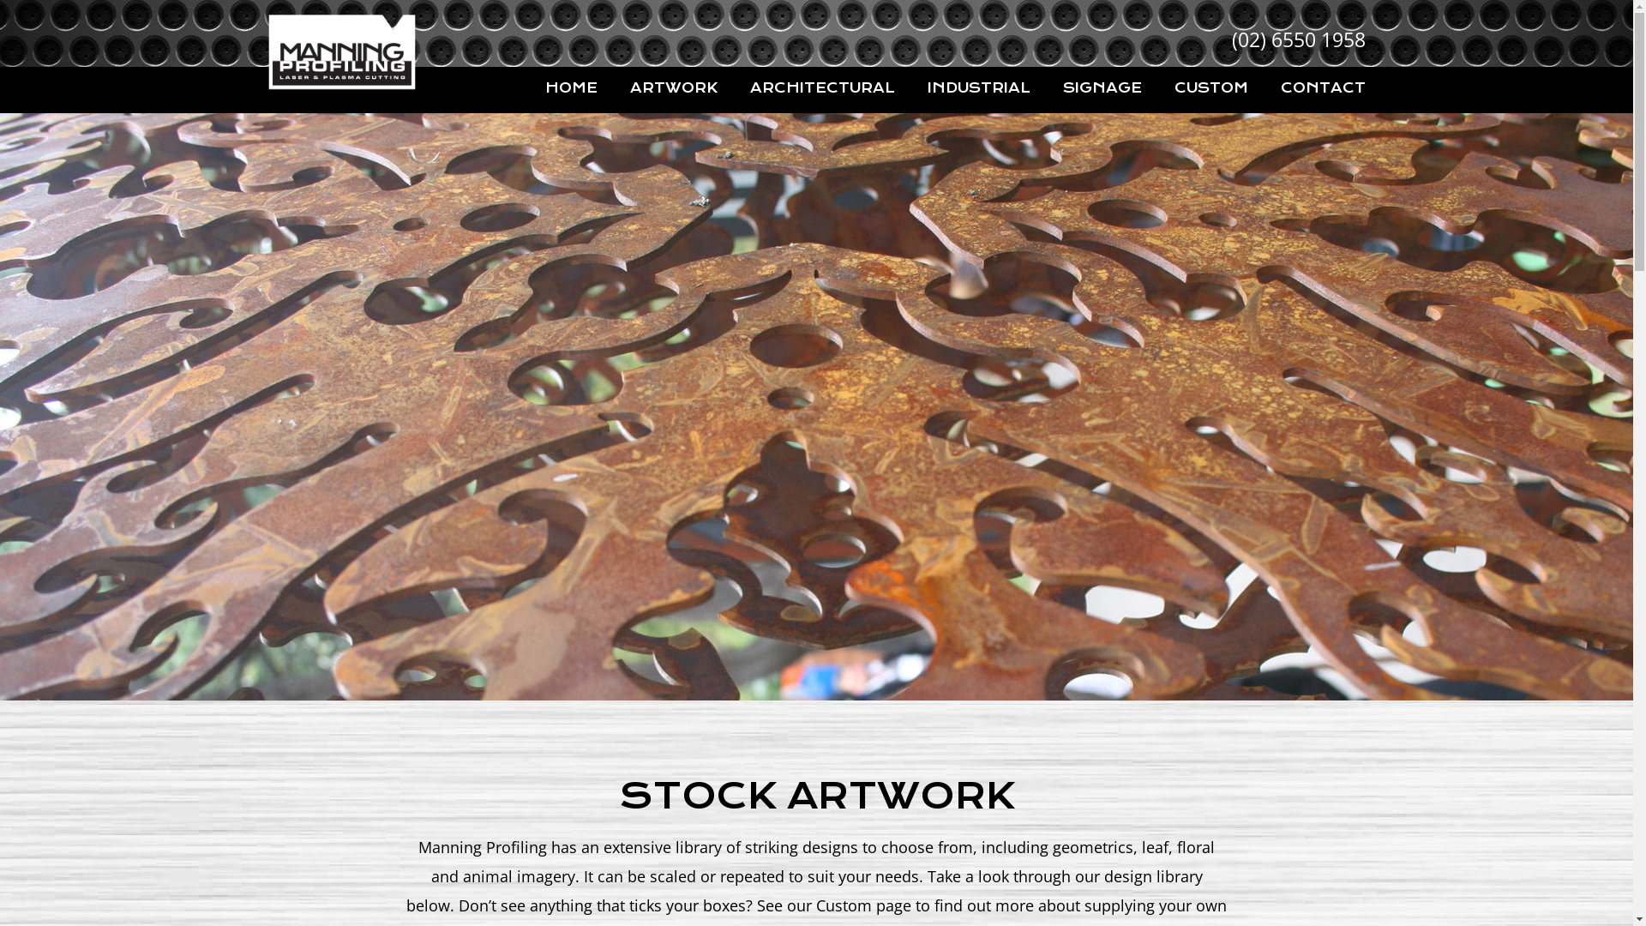 The width and height of the screenshot is (1646, 926). I want to click on ARCHITECTURAL, so click(821, 87).